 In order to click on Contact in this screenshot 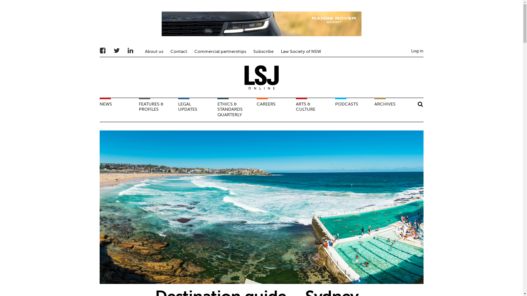, I will do `click(178, 52)`.